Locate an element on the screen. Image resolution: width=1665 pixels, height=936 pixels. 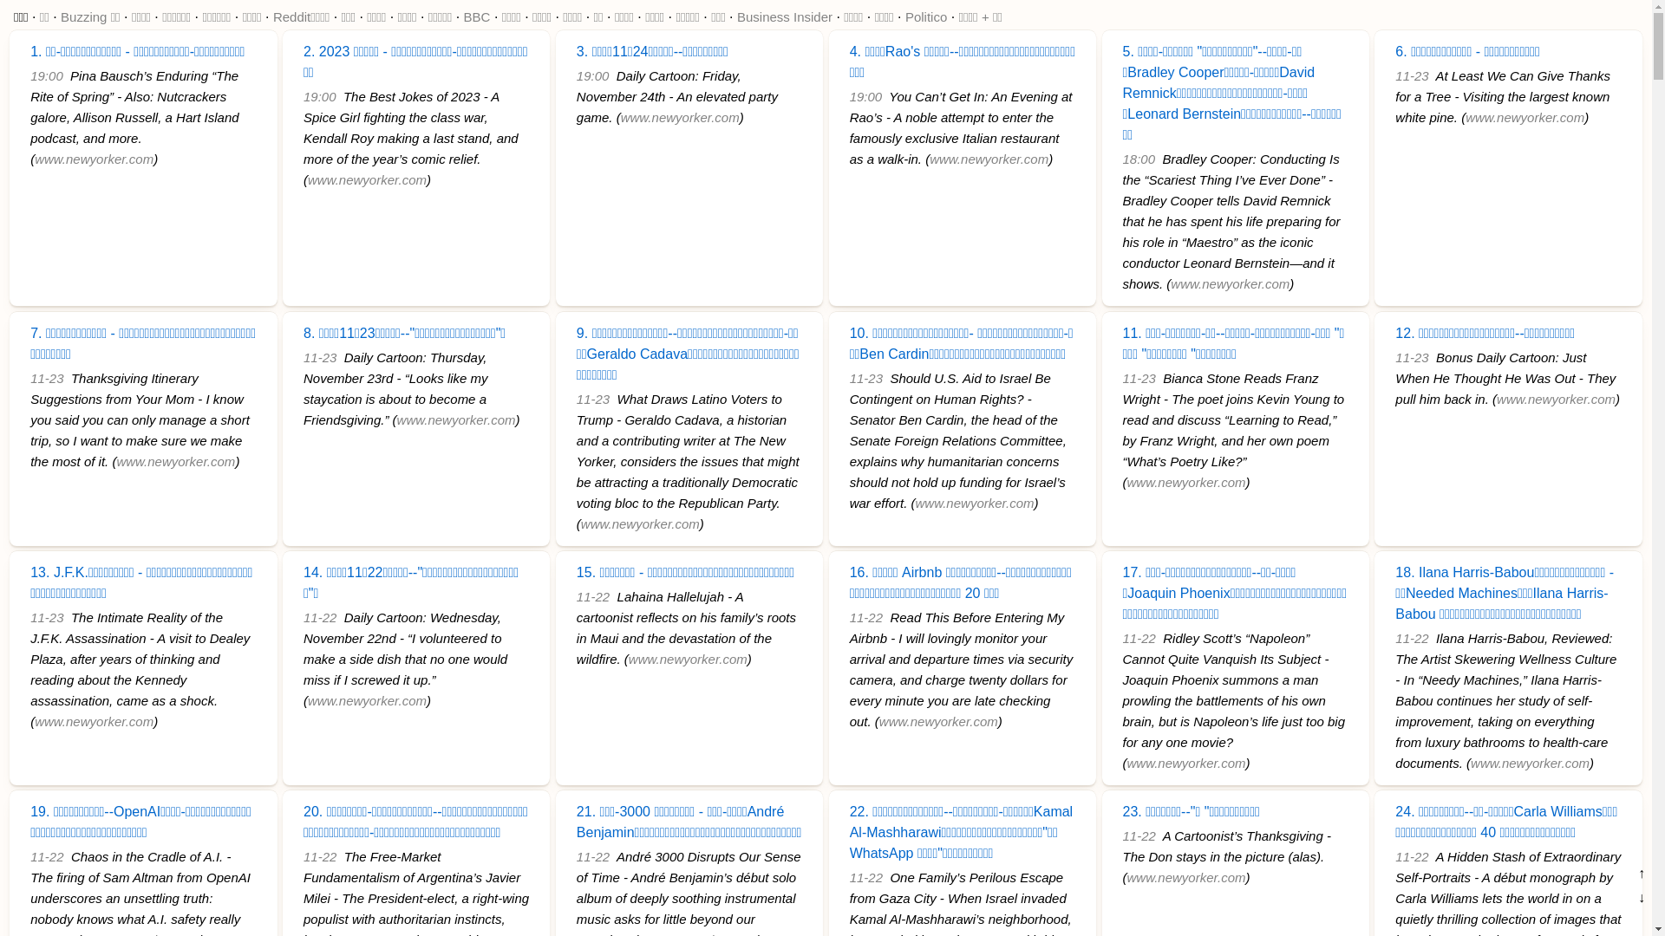
BBC is located at coordinates (477, 17).